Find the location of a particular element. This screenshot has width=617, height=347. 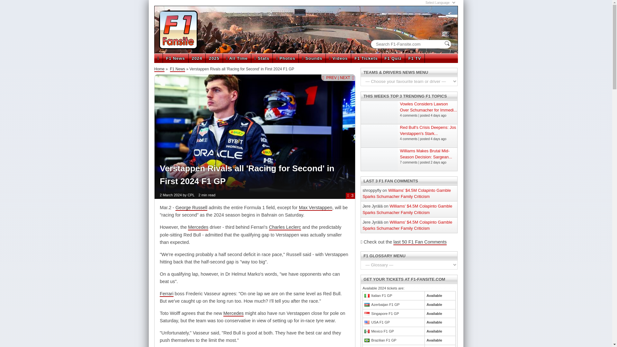

Sounds is located at coordinates (312, 58).